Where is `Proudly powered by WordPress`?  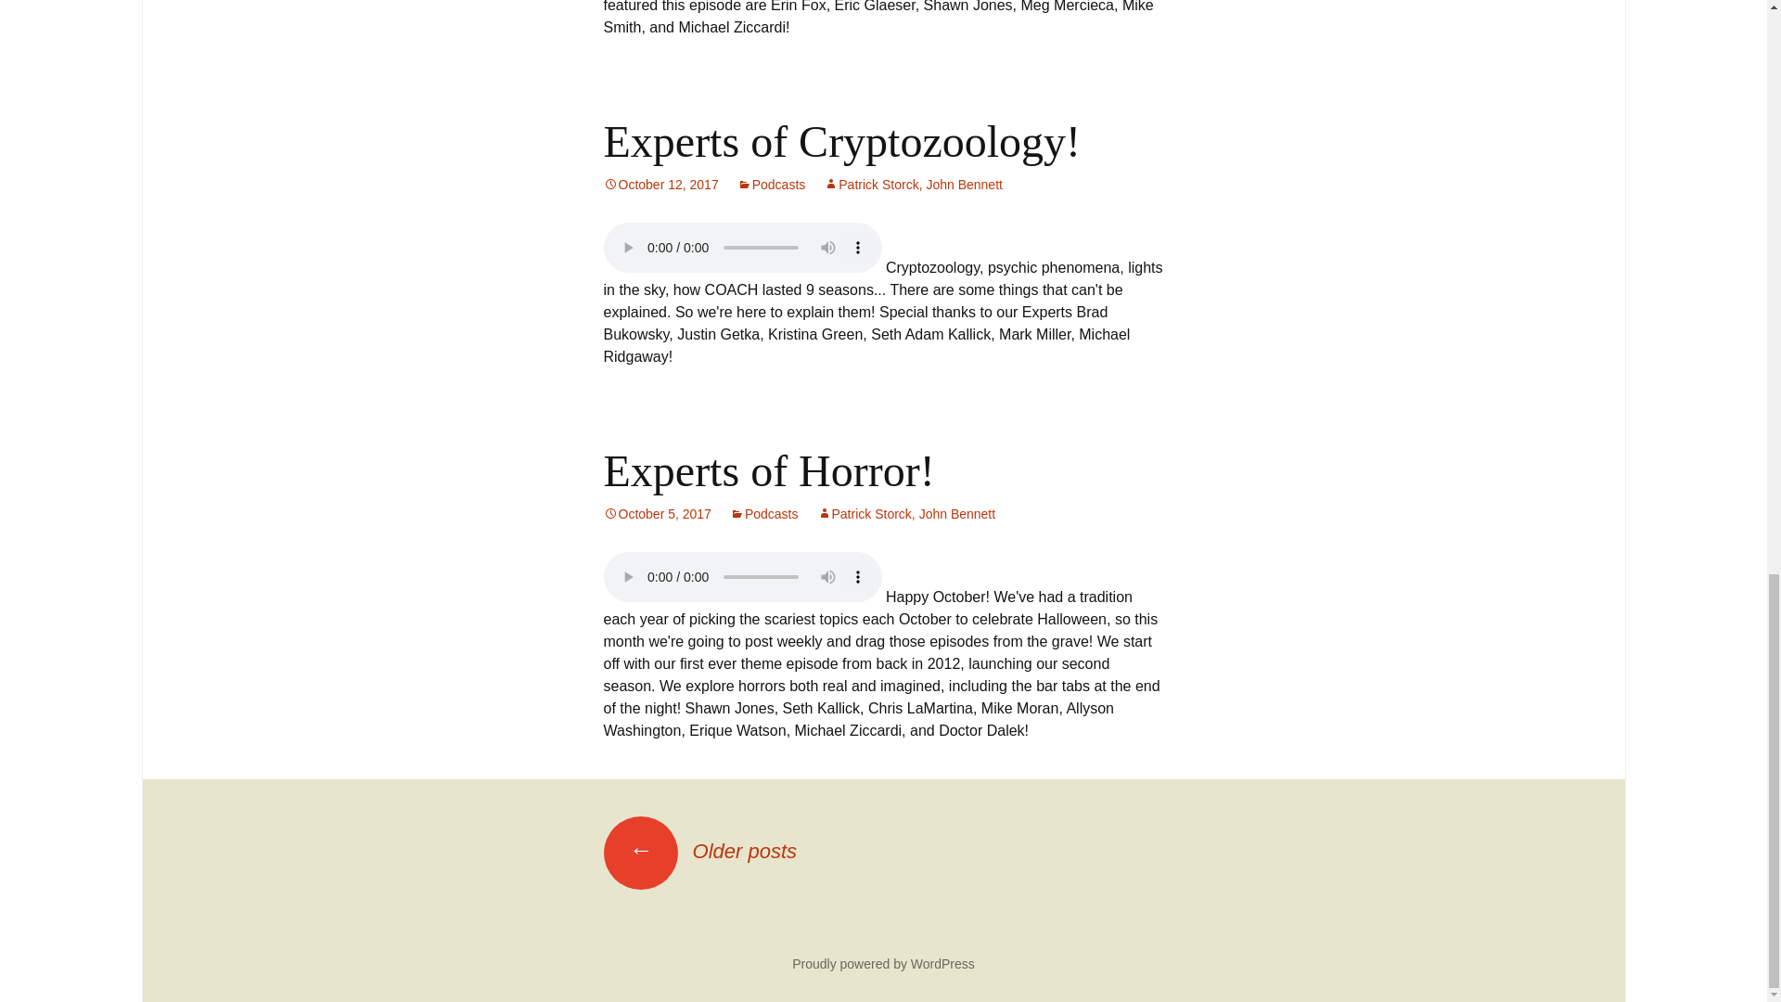
Proudly powered by WordPress is located at coordinates (883, 963).